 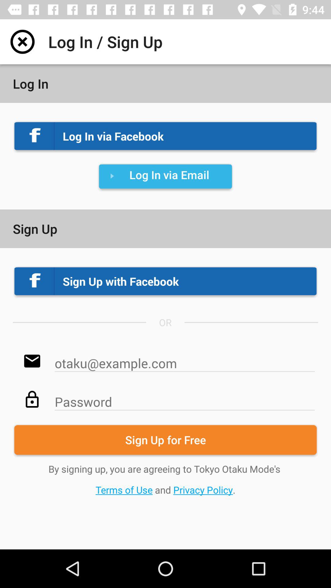 I want to click on mail icon, so click(x=185, y=360).